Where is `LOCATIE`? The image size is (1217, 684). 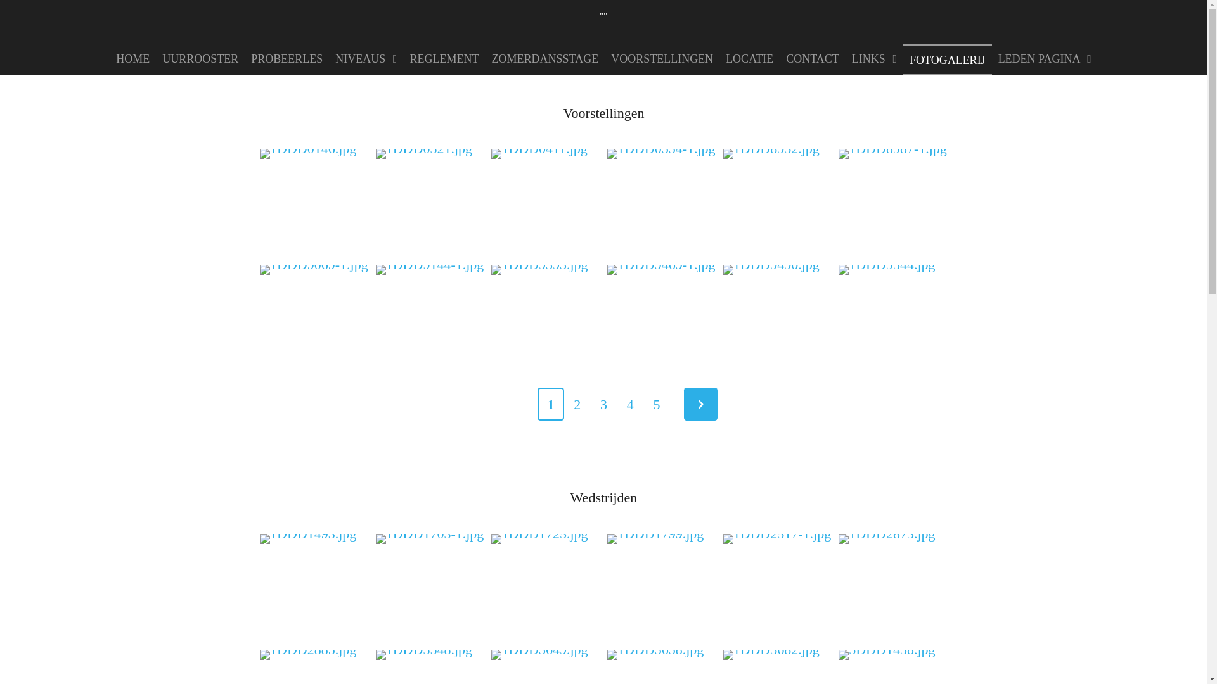
LOCATIE is located at coordinates (749, 58).